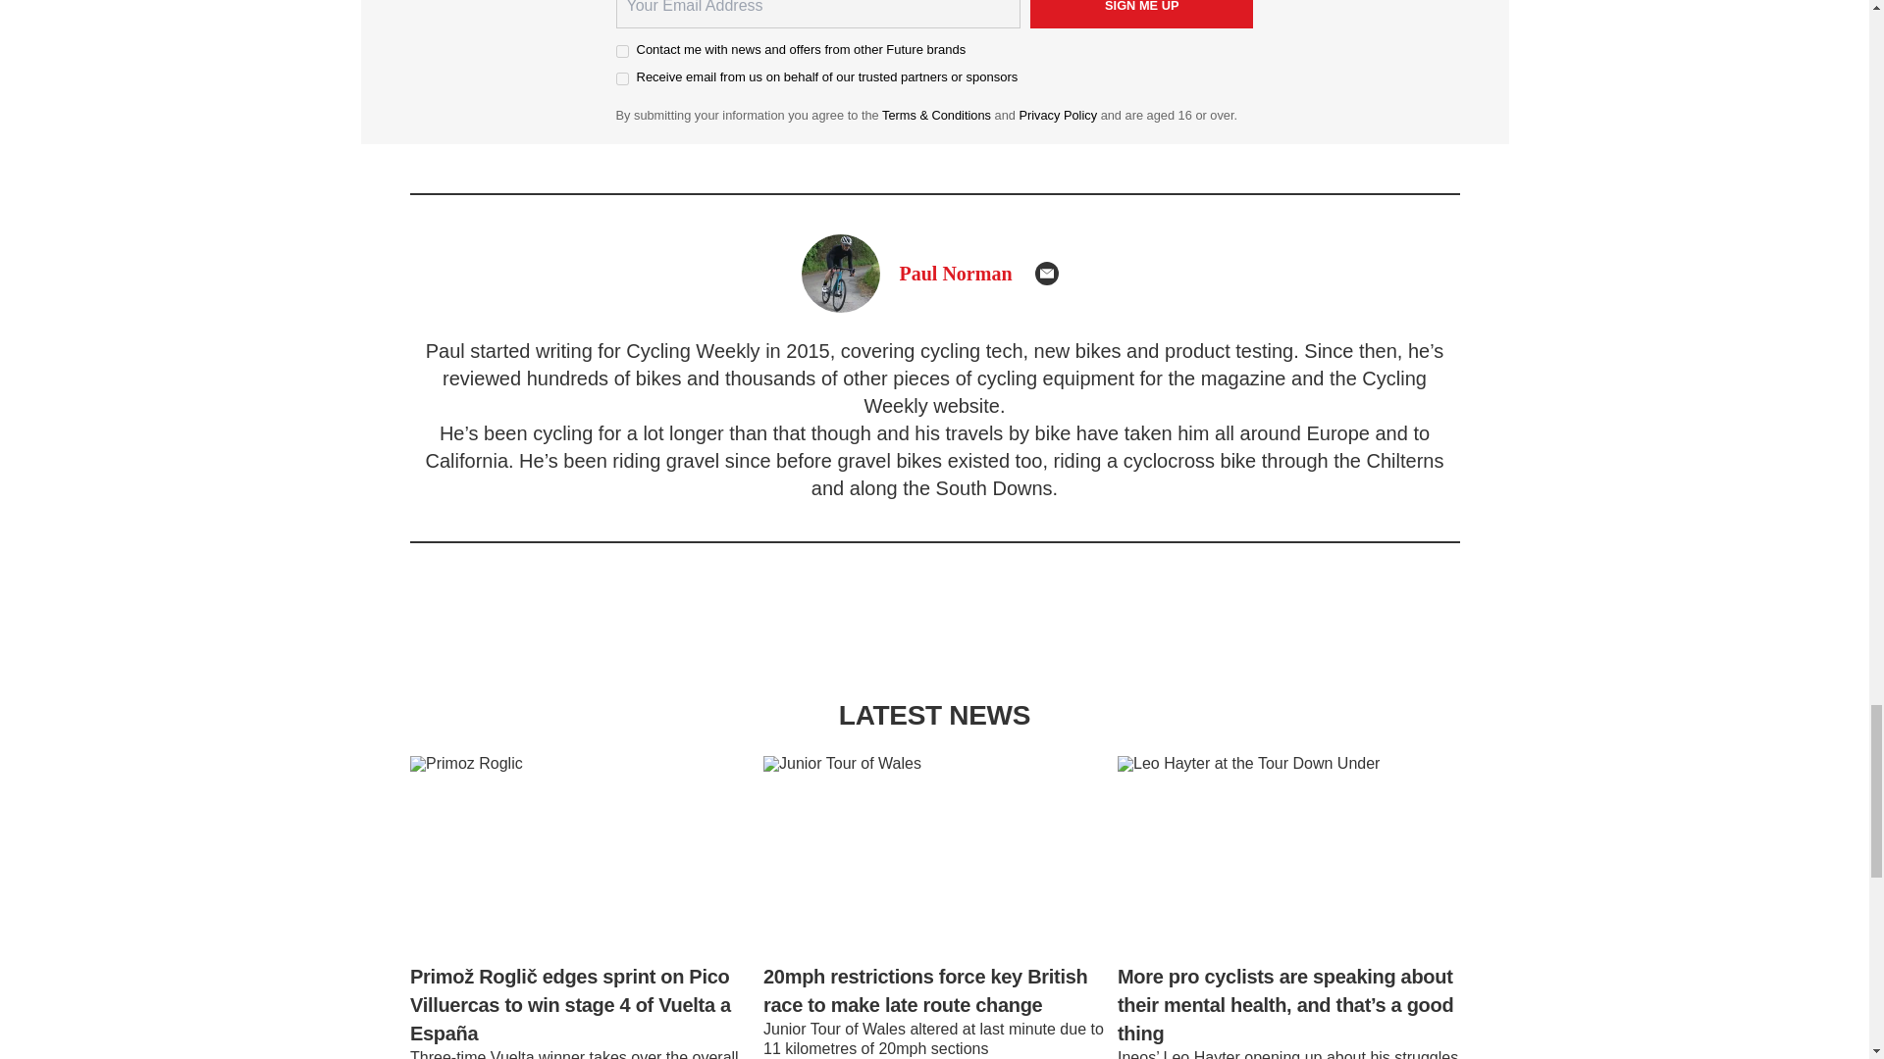 The width and height of the screenshot is (1884, 1059). Describe the element at coordinates (622, 51) in the screenshot. I see `on` at that location.